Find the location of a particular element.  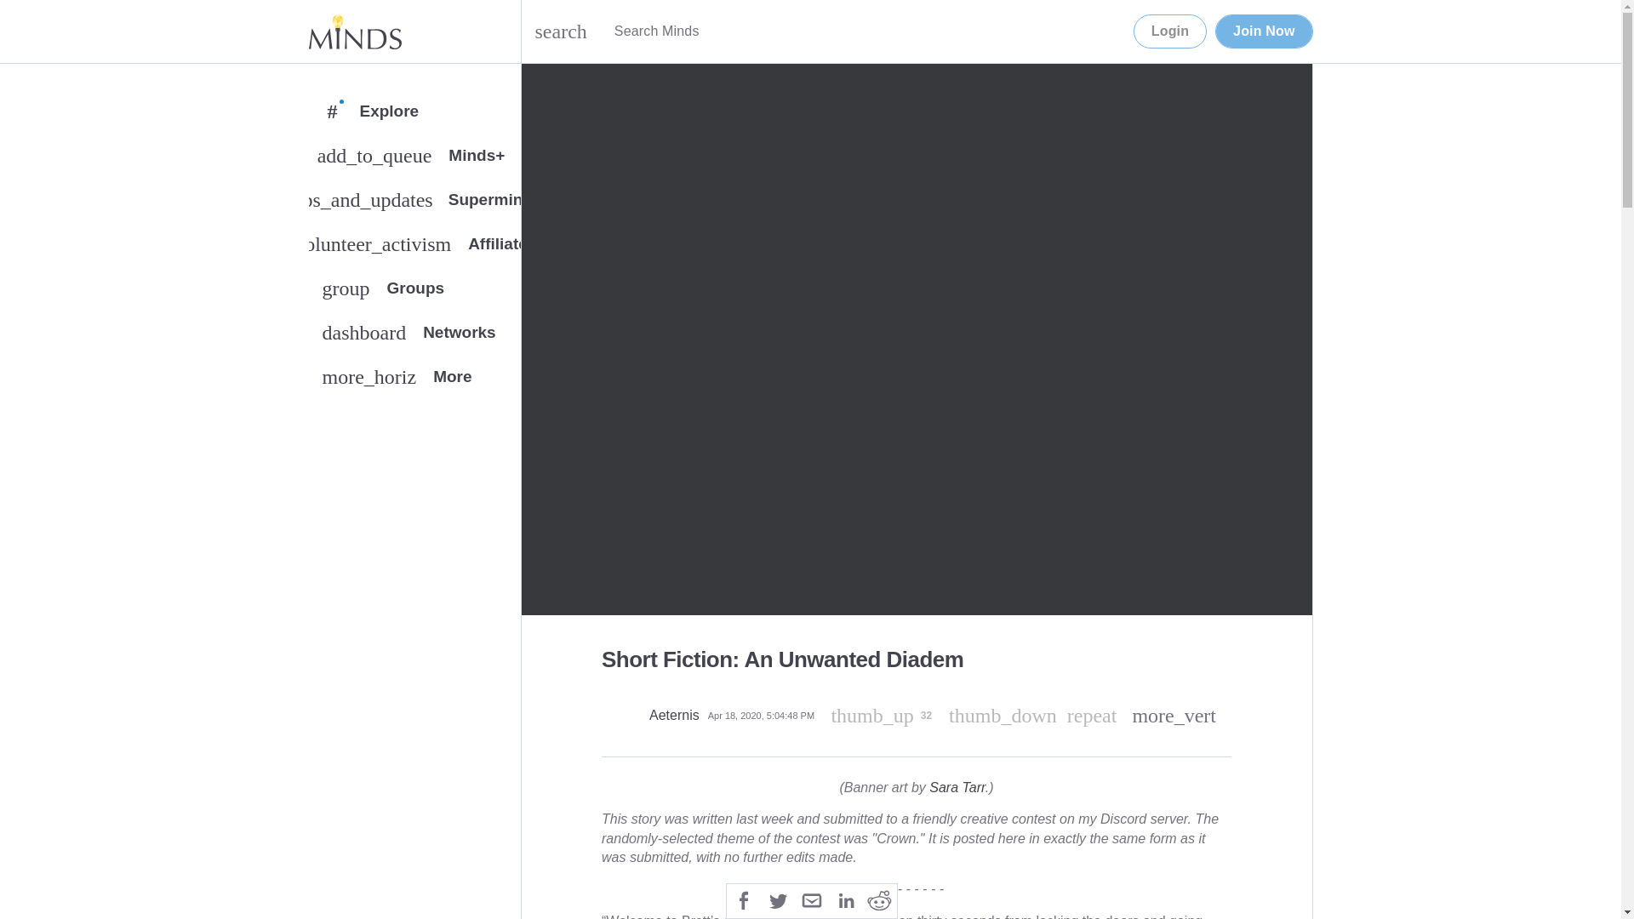

Home is located at coordinates (414, 336).